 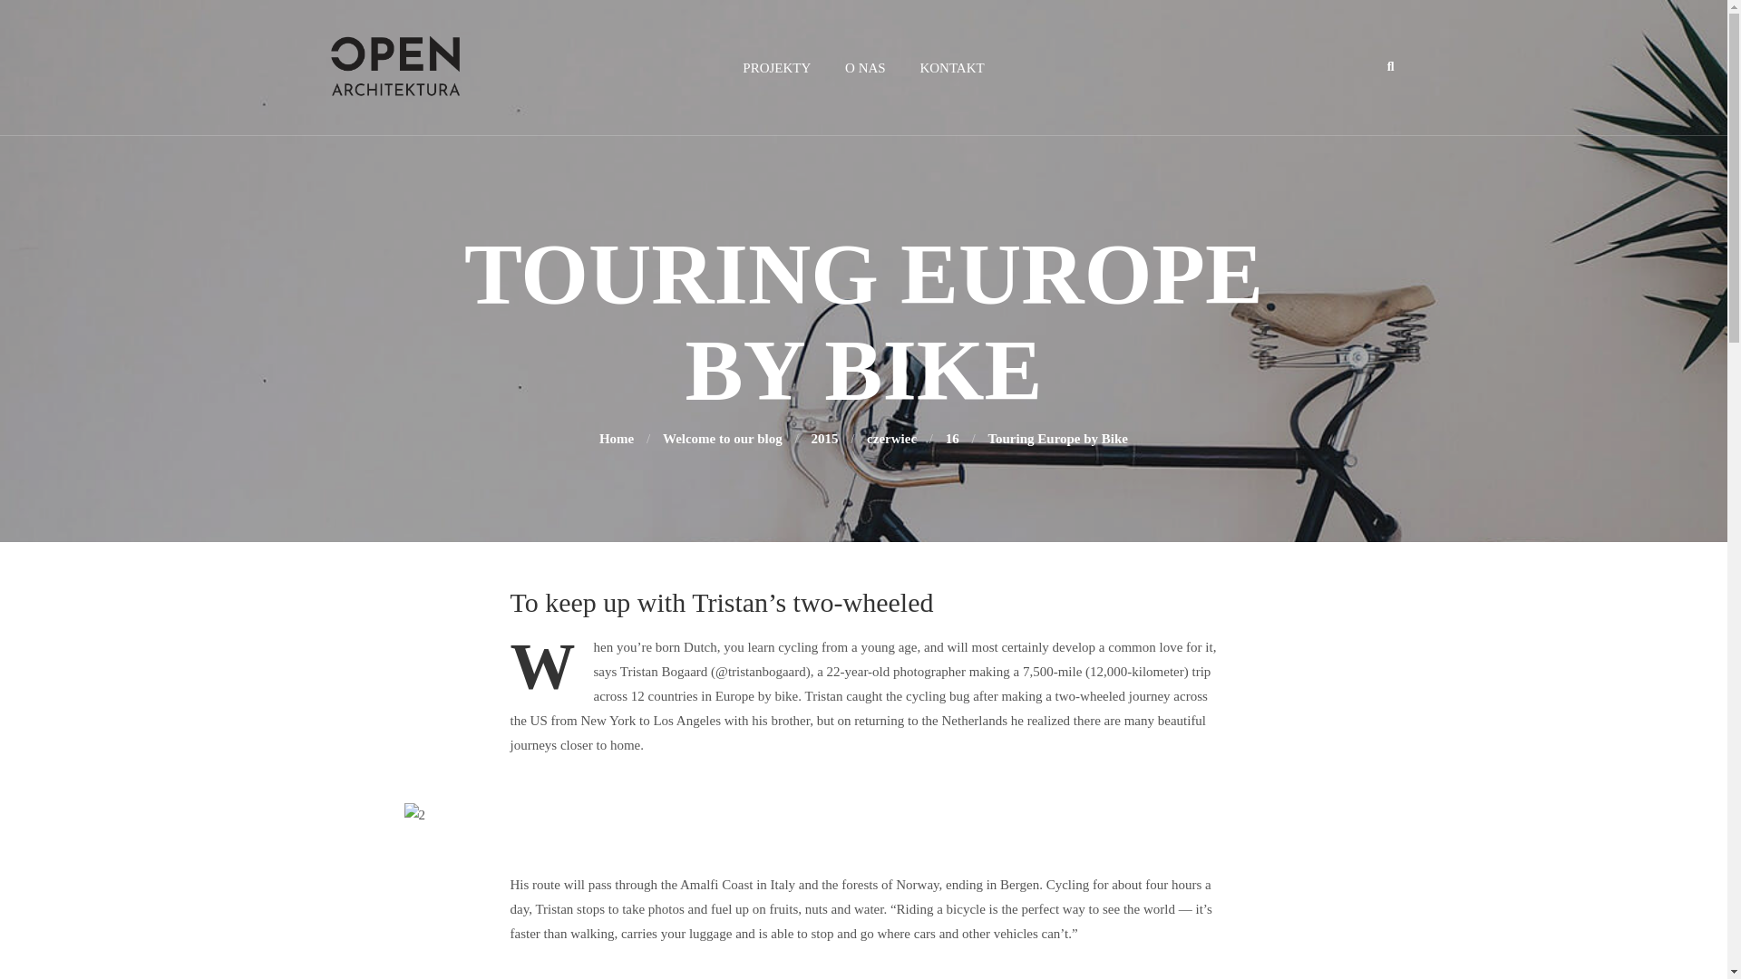 What do you see at coordinates (616, 439) in the screenshot?
I see `OPEN Architektura` at bounding box center [616, 439].